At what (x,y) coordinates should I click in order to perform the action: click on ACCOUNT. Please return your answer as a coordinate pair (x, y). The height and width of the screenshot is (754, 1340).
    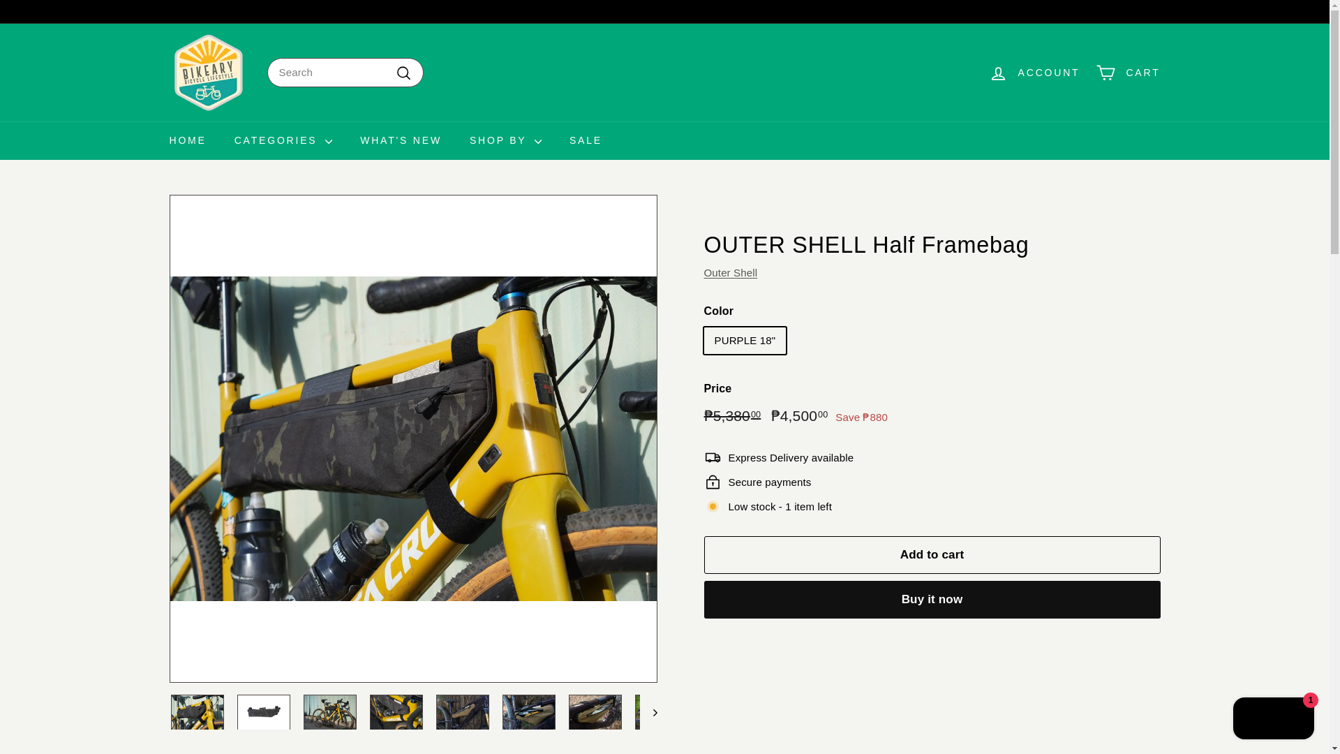
    Looking at the image, I should click on (1034, 73).